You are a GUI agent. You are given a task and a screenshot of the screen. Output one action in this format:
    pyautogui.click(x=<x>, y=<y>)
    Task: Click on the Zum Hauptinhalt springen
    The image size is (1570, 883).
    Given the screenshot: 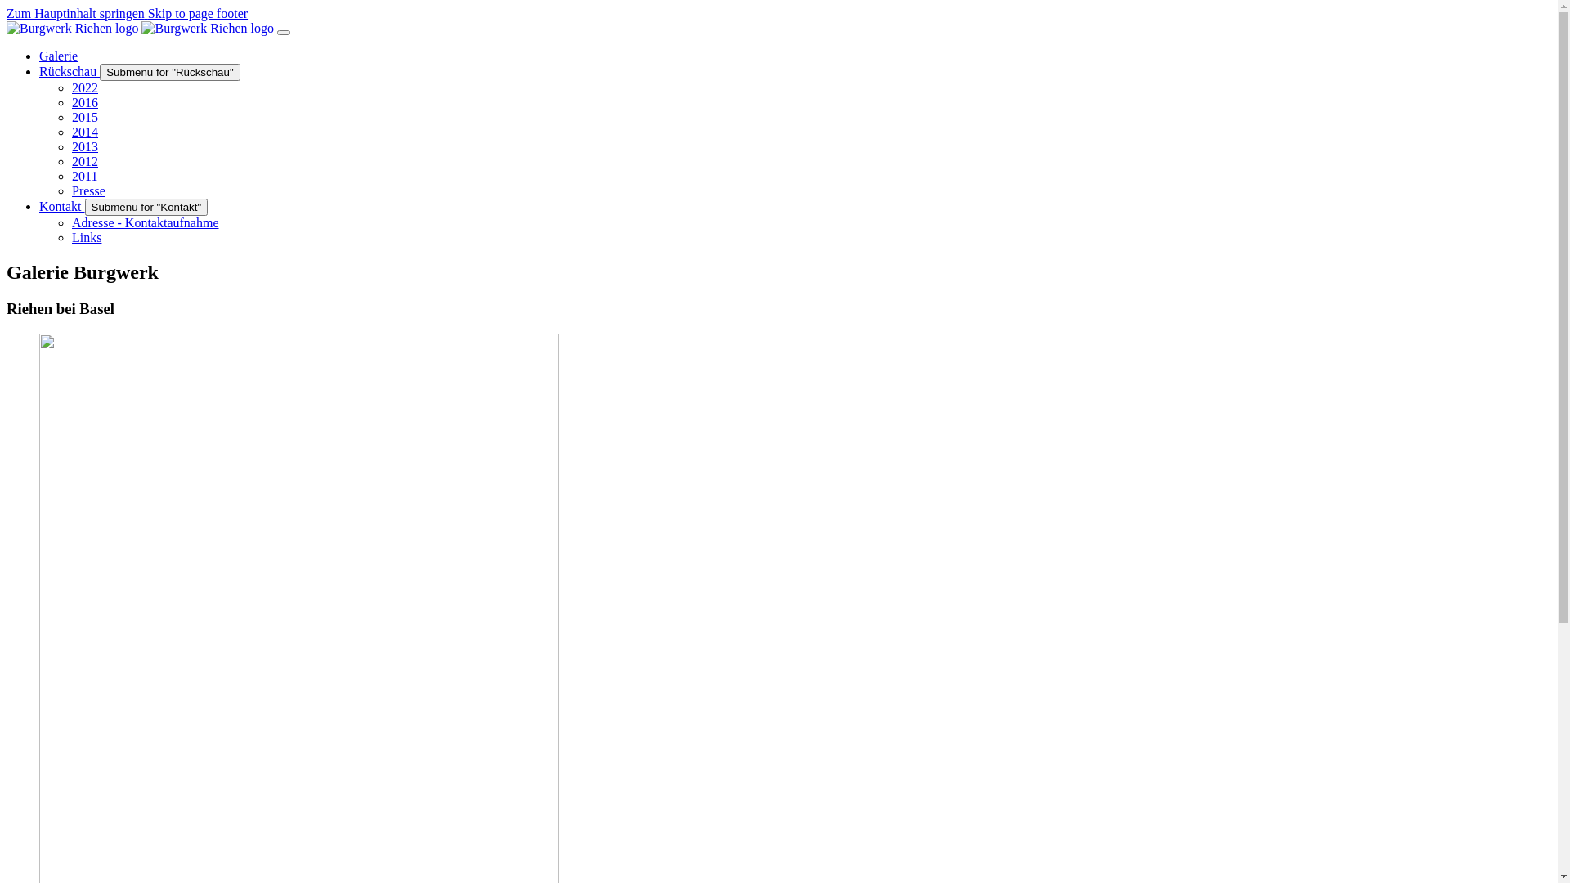 What is the action you would take?
    pyautogui.click(x=77, y=13)
    